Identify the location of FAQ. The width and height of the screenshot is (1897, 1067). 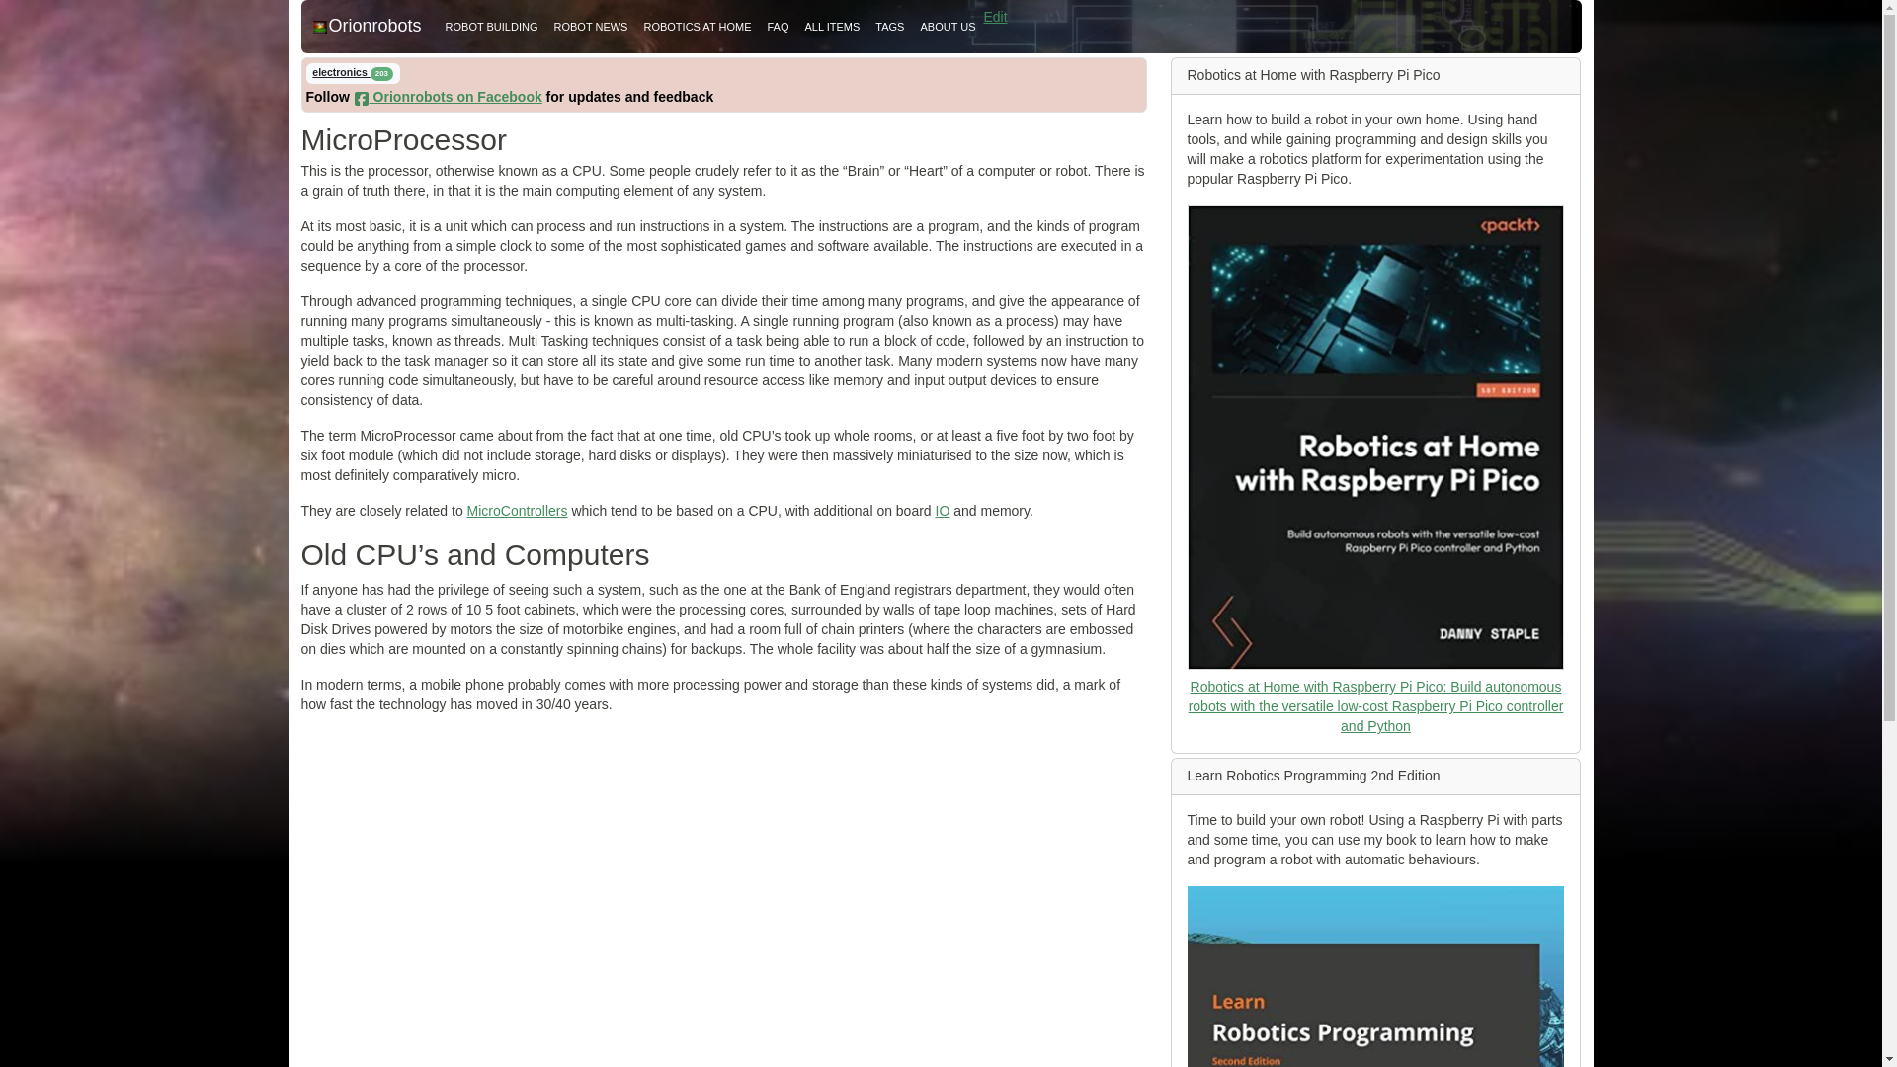
(778, 26).